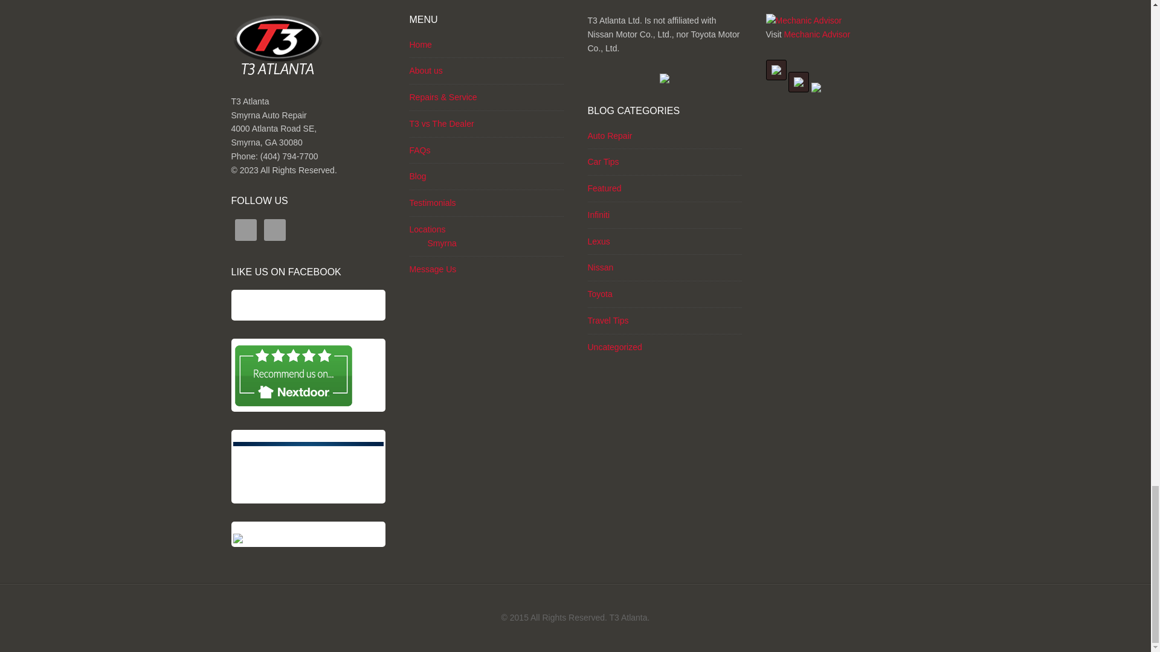 The width and height of the screenshot is (1160, 652). I want to click on T3 vs The Dealer, so click(442, 123).